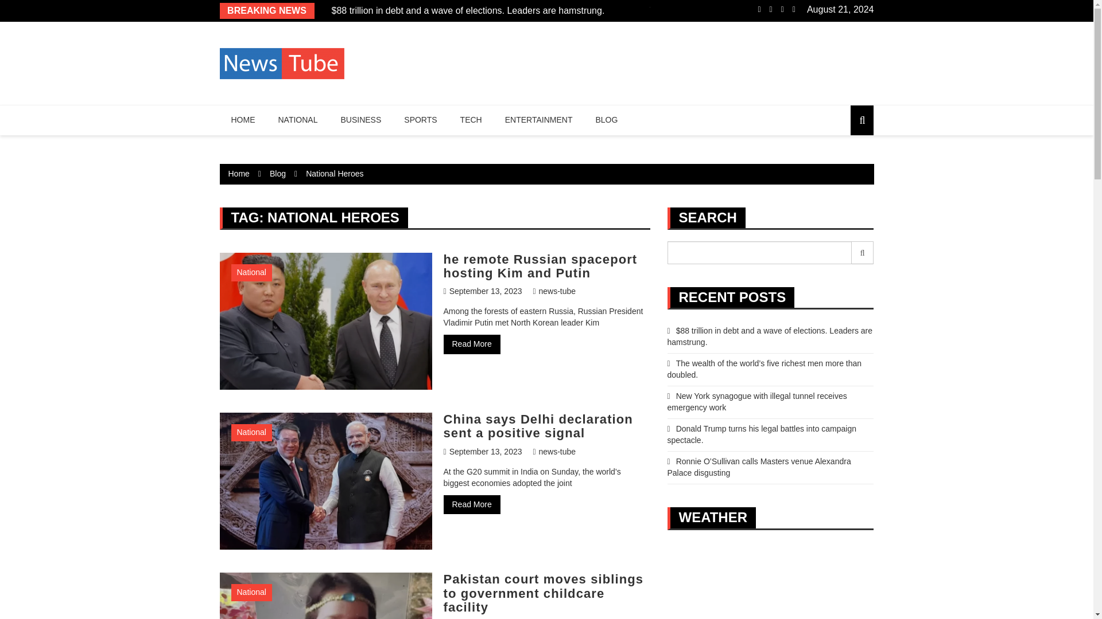 The image size is (1102, 619). What do you see at coordinates (420, 120) in the screenshot?
I see `SPORTS` at bounding box center [420, 120].